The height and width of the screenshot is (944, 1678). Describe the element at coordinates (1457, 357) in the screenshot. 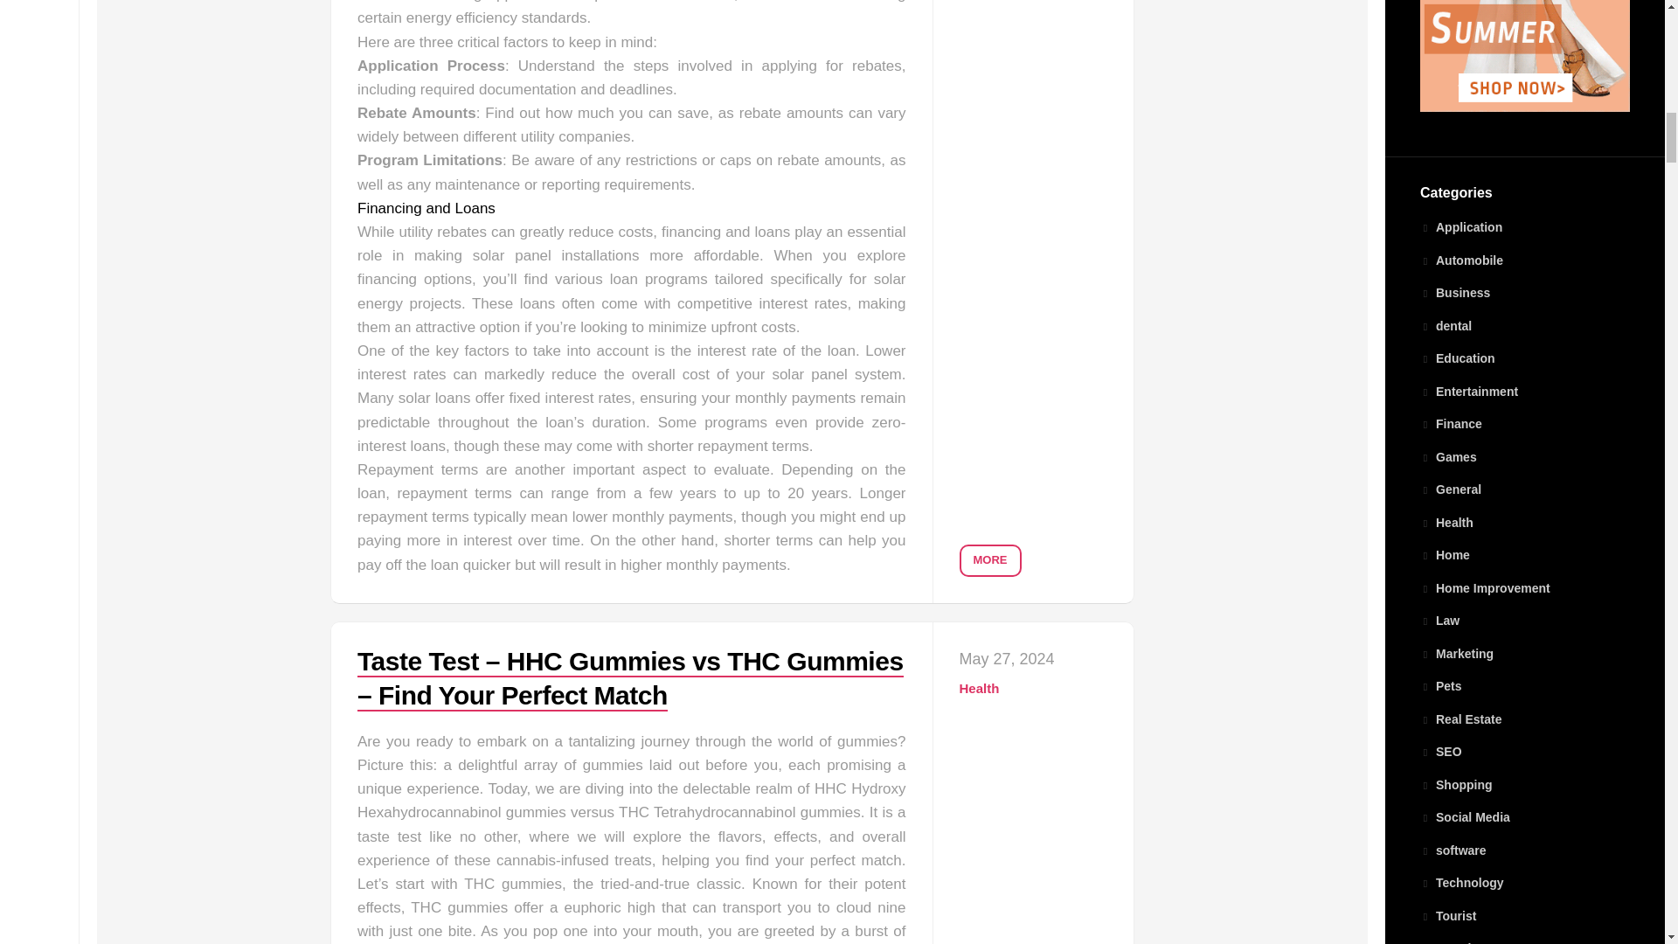

I see `Education` at that location.